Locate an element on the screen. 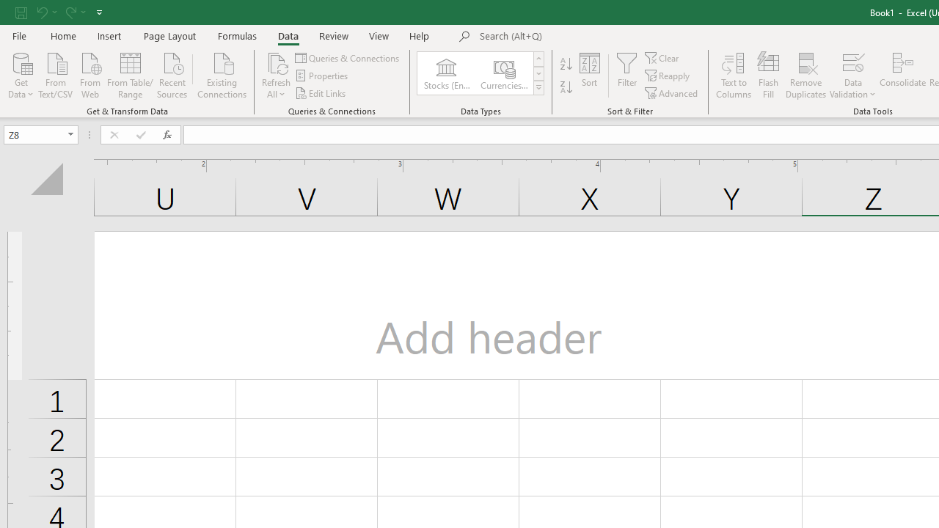 This screenshot has height=528, width=939. Currencies (English) is located at coordinates (503, 73).